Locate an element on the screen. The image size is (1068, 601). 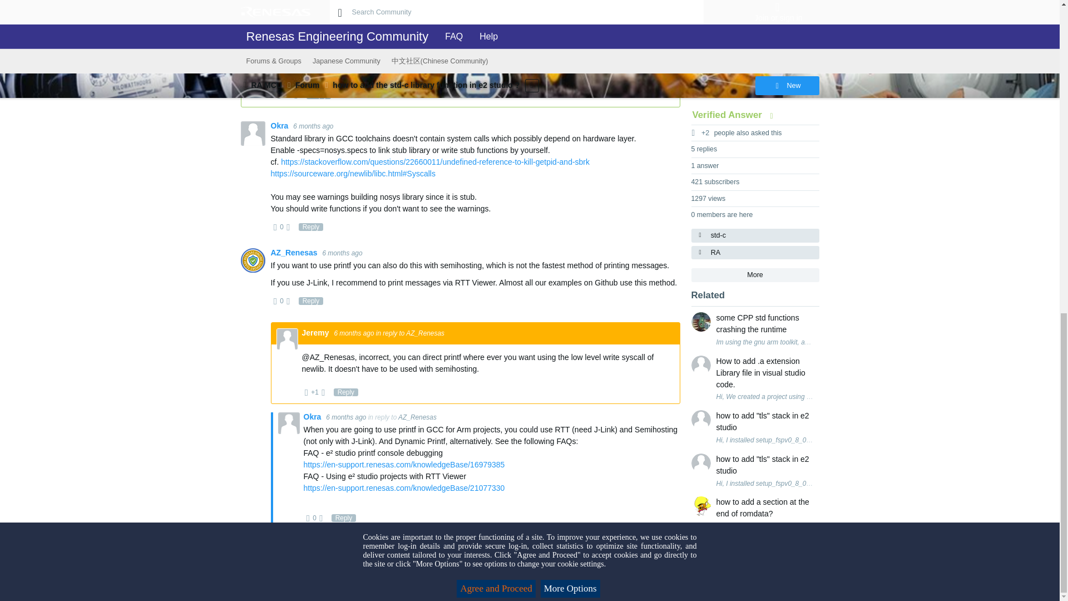
How to add .a extension Library file in visual studio code. is located at coordinates (765, 373).